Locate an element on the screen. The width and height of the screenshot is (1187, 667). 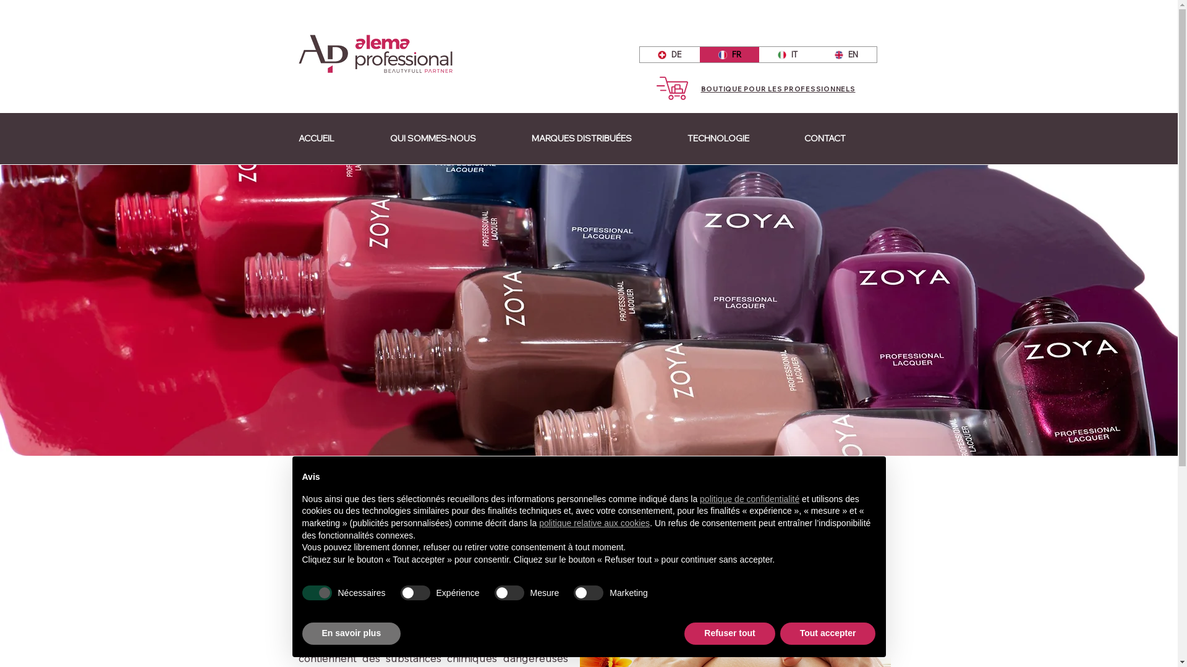
politique relative aux cookies is located at coordinates (595, 523).